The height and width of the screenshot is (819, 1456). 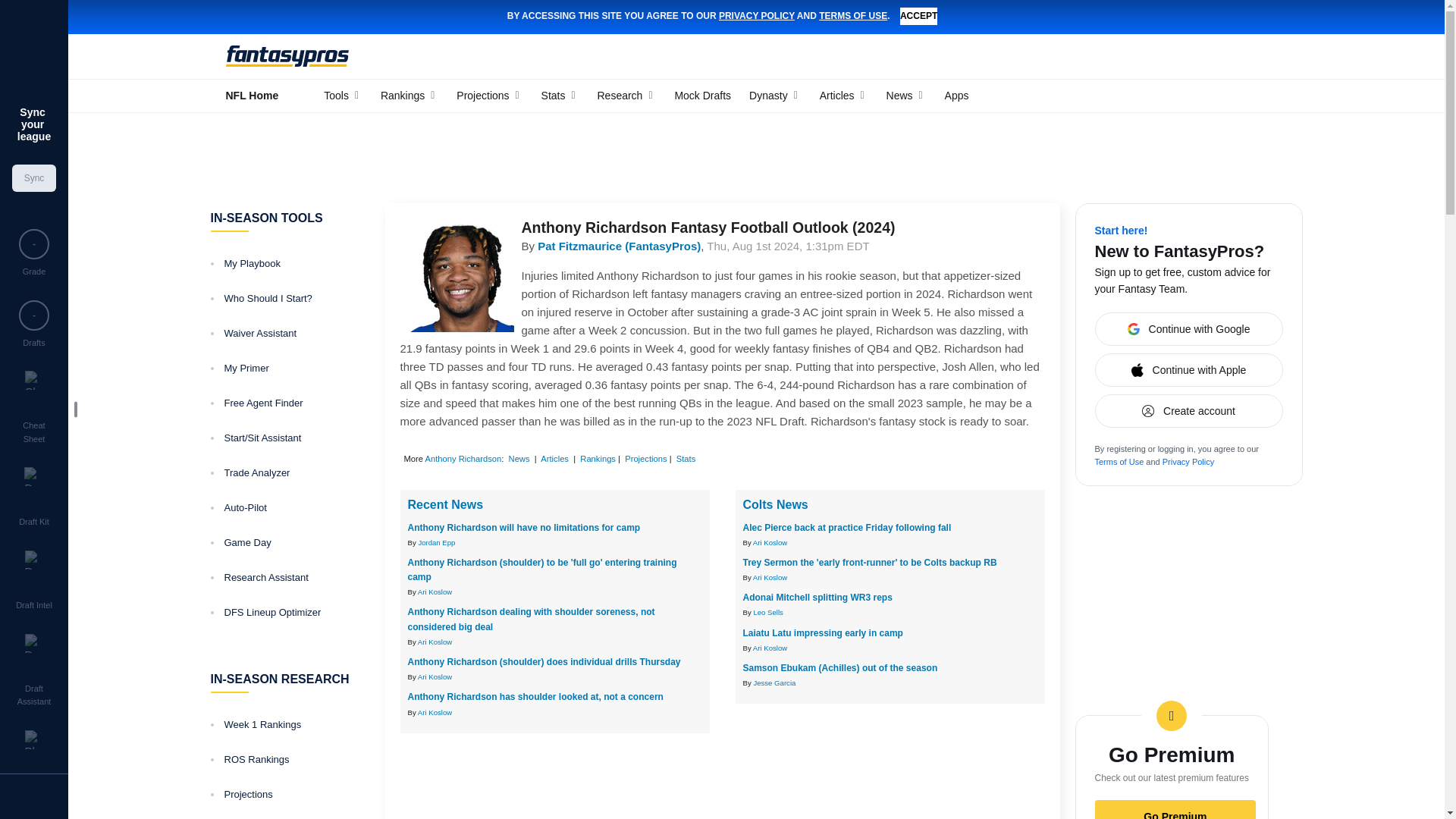 I want to click on TERMS OF USE, so click(x=852, y=16).